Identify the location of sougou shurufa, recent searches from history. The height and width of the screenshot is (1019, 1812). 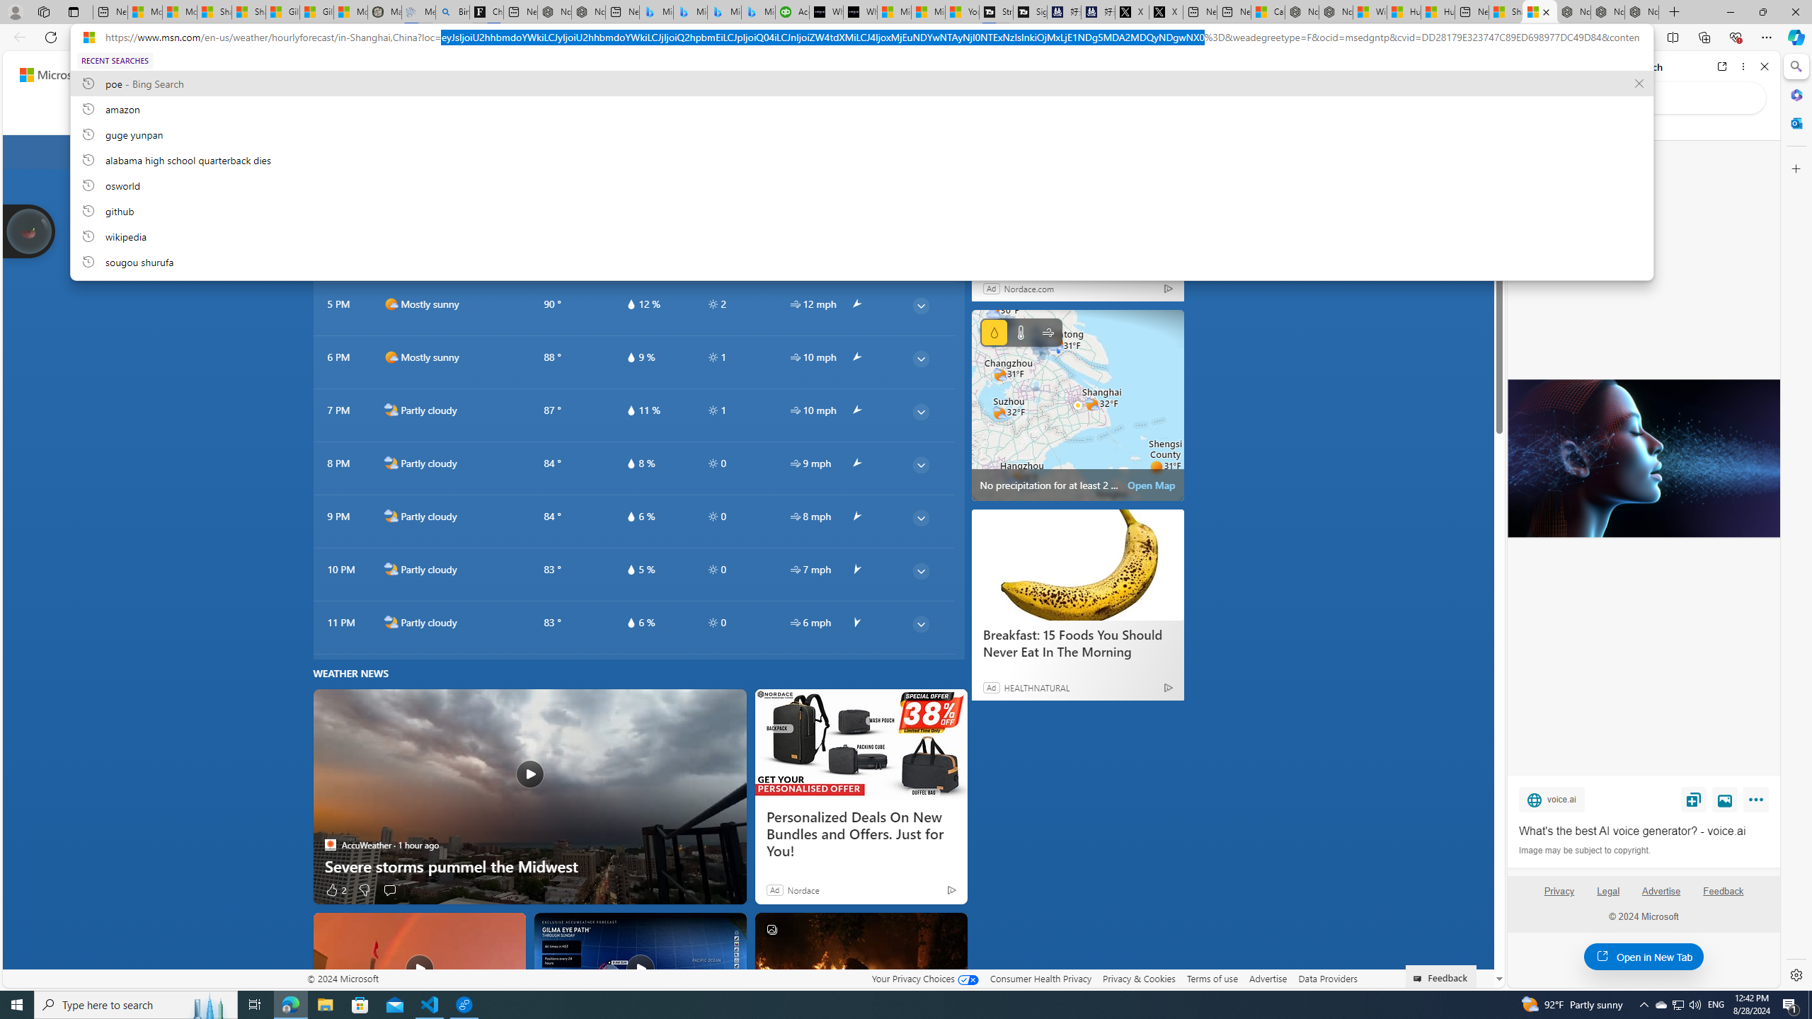
(861, 261).